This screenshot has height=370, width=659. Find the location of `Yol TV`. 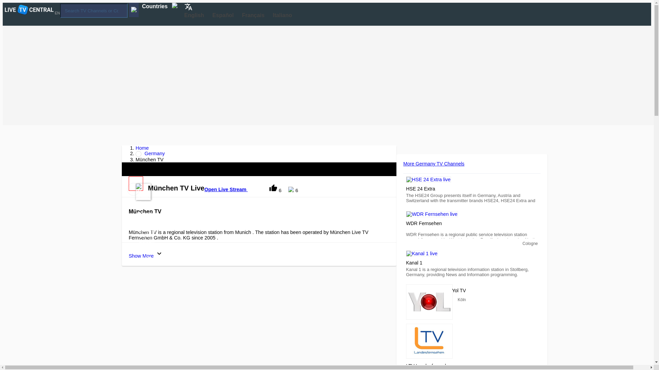

Yol TV is located at coordinates (429, 302).